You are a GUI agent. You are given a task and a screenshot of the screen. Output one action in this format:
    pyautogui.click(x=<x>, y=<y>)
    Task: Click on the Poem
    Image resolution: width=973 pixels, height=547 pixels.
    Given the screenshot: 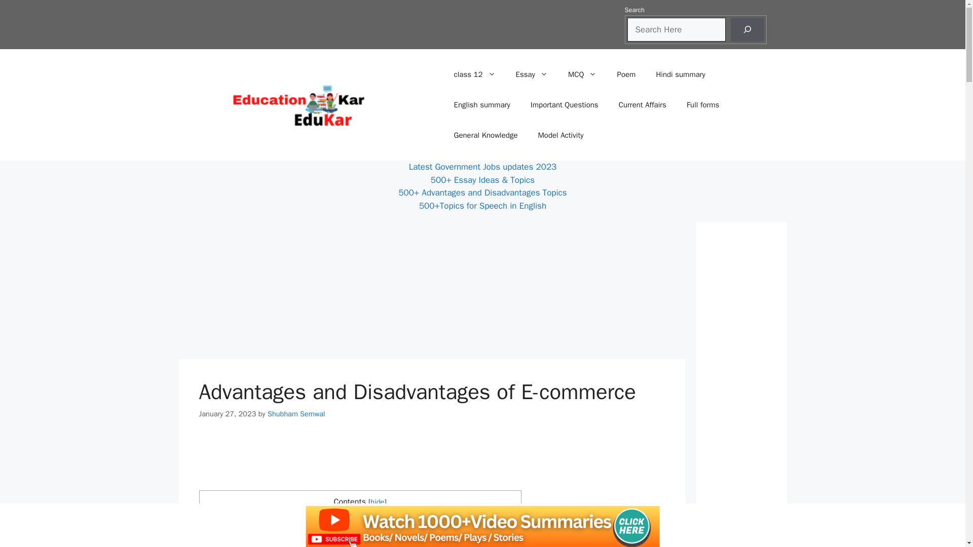 What is the action you would take?
    pyautogui.click(x=626, y=74)
    